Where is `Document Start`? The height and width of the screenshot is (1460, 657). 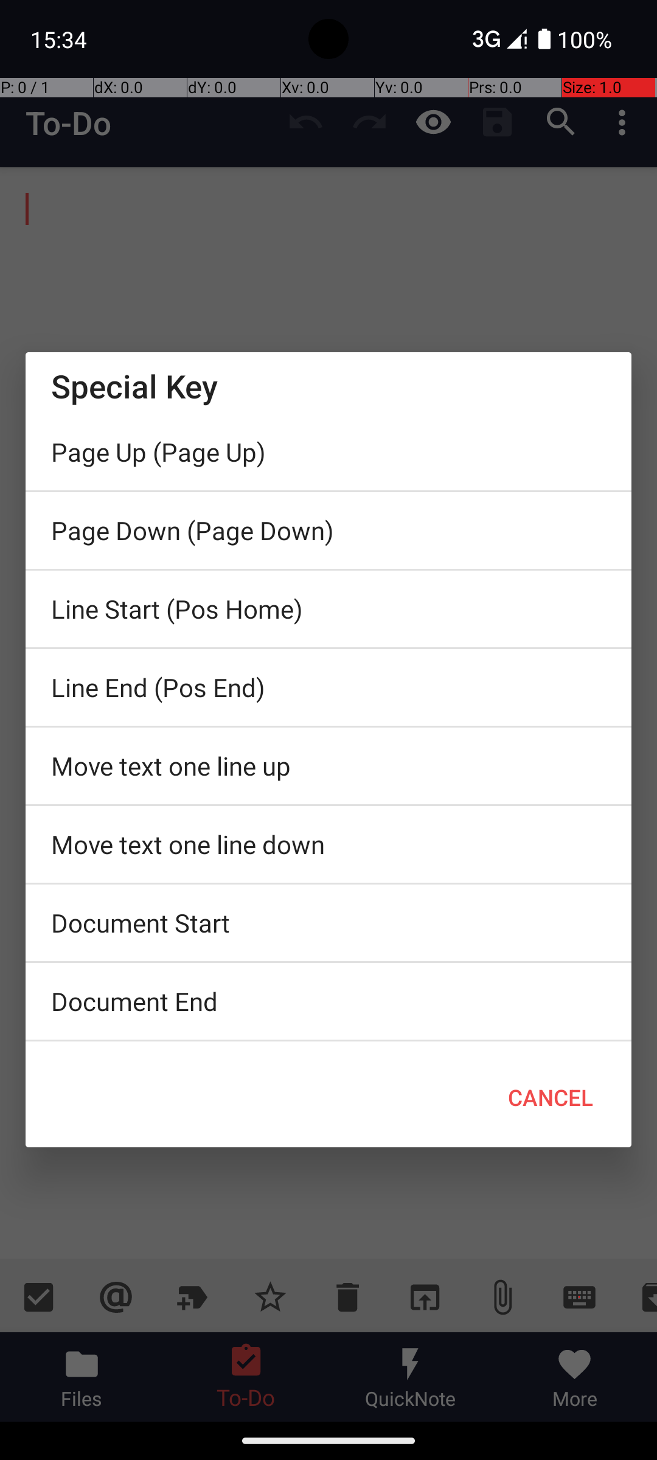 Document Start is located at coordinates (328, 923).